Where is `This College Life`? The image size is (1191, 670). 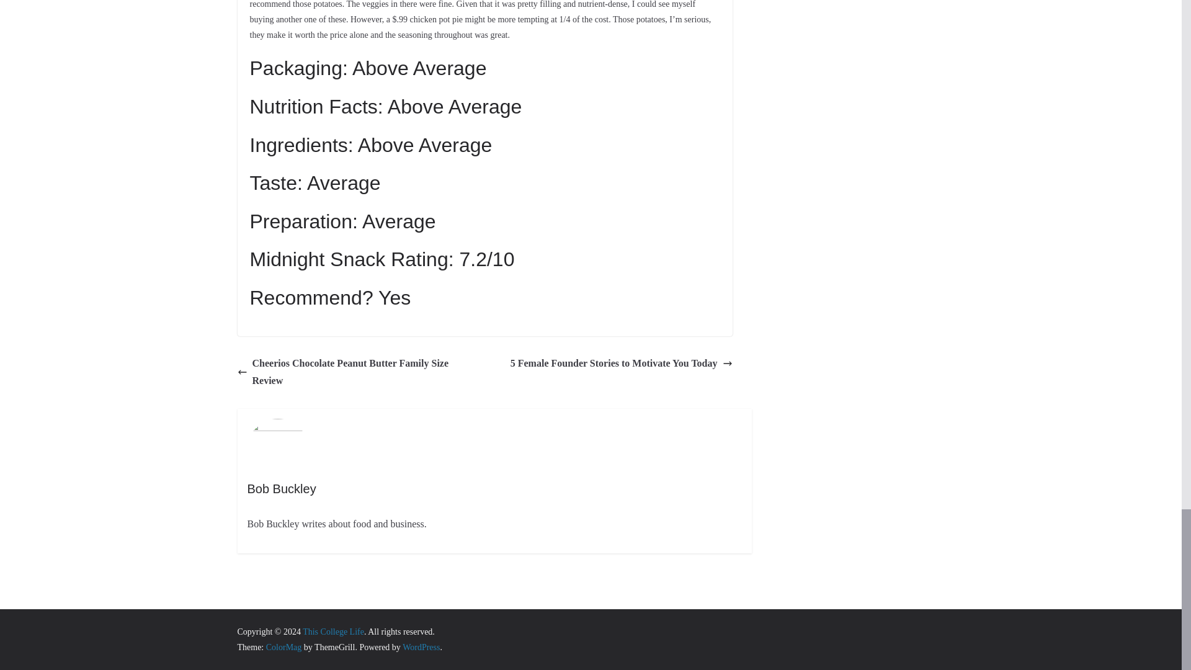 This College Life is located at coordinates (333, 632).